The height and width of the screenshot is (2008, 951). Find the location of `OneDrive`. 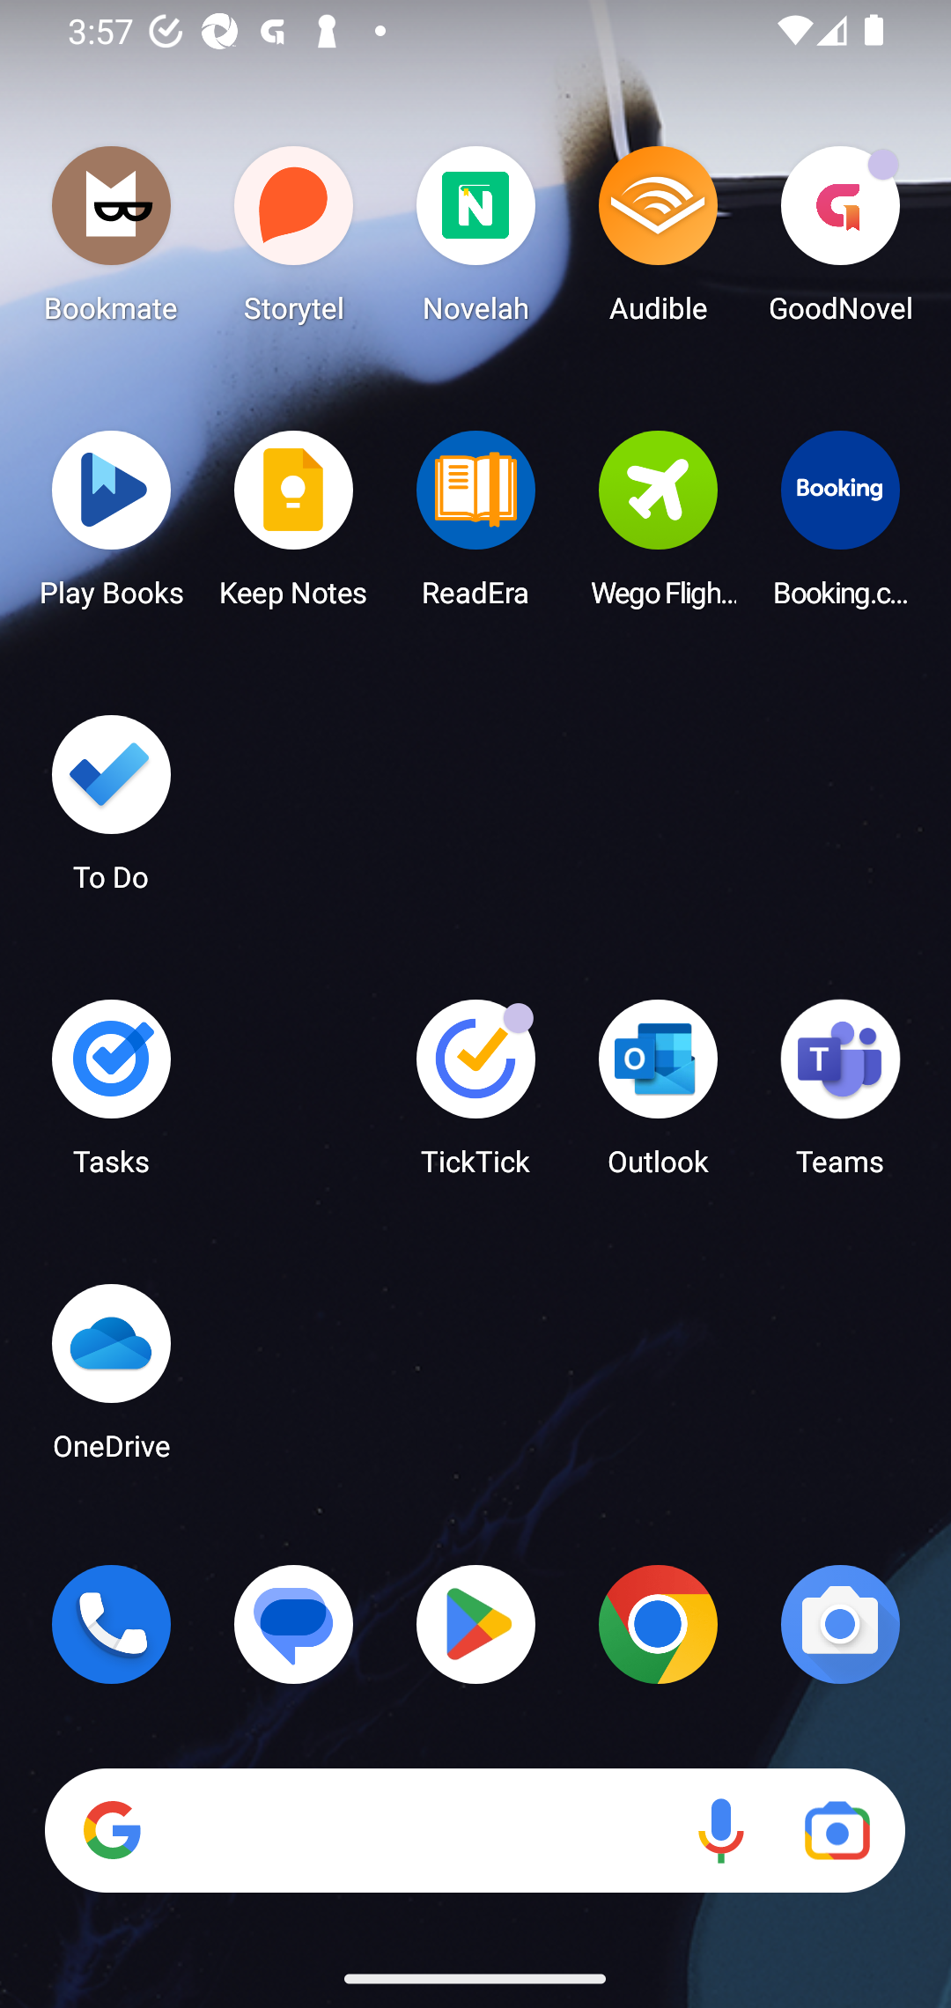

OneDrive is located at coordinates (111, 1379).